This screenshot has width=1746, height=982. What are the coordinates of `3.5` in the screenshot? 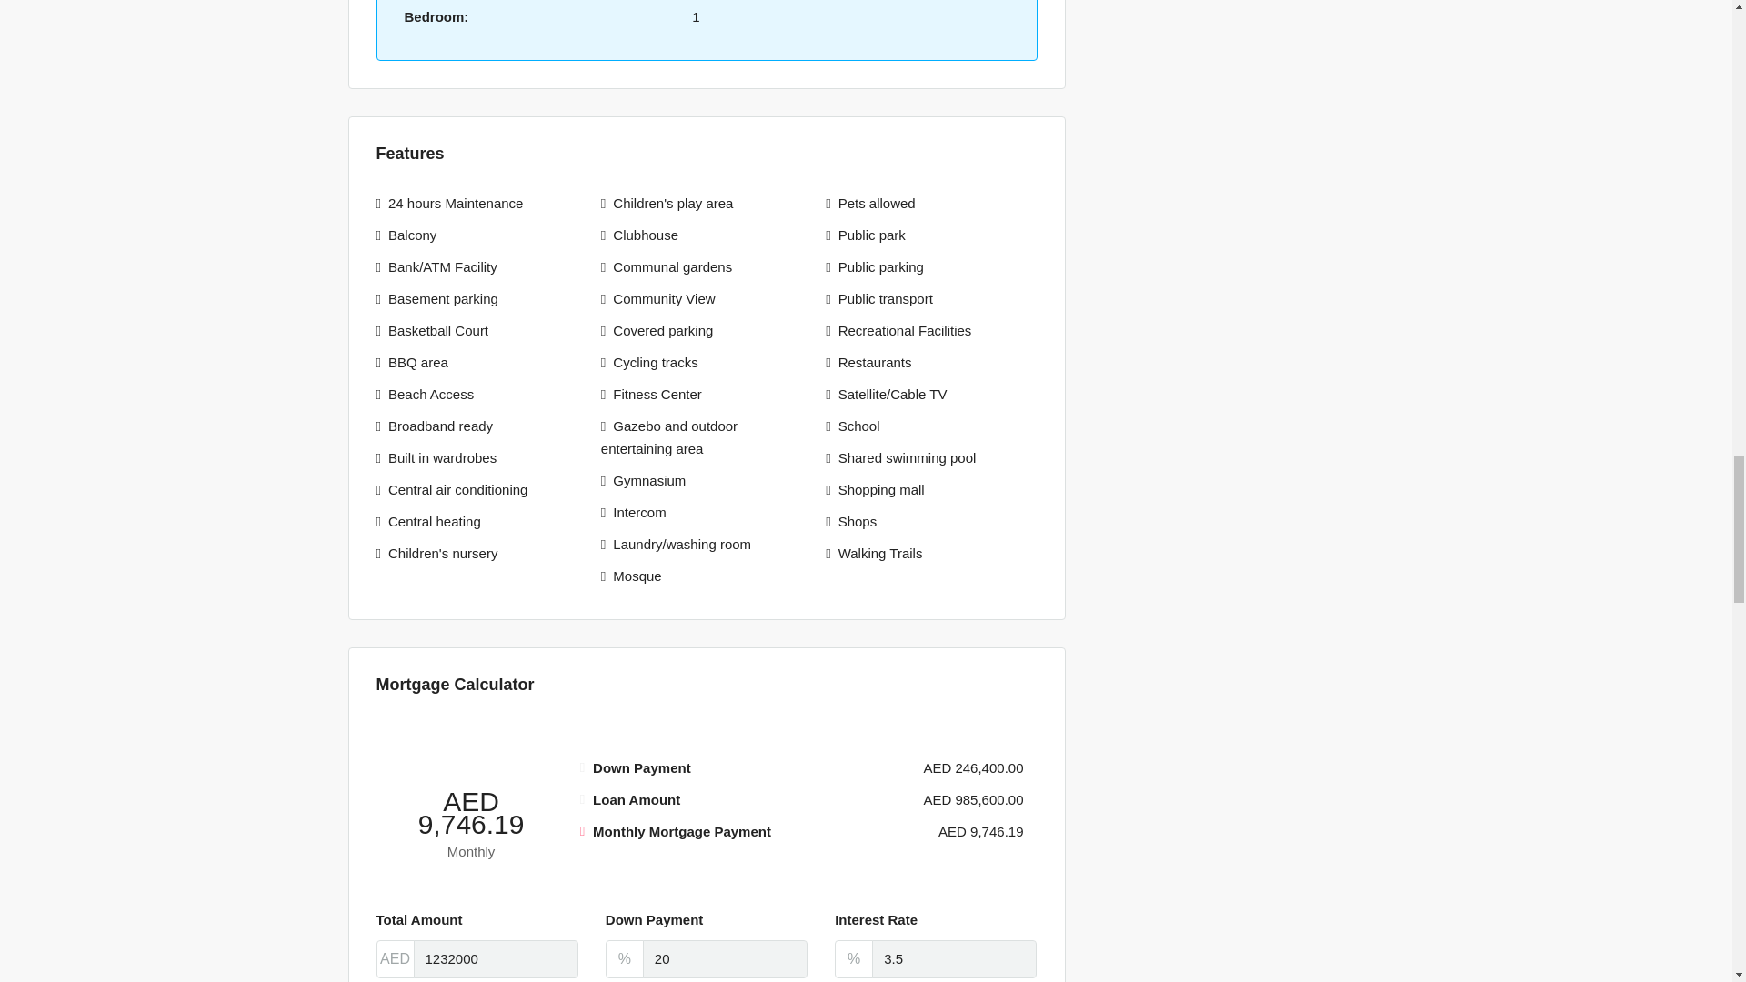 It's located at (954, 958).